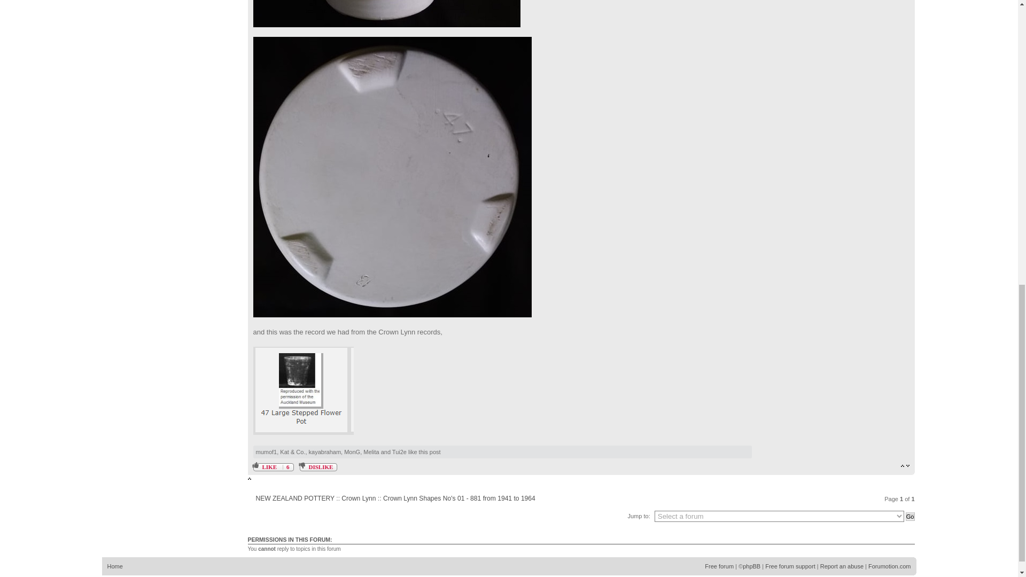 This screenshot has width=1026, height=577. What do you see at coordinates (318, 467) in the screenshot?
I see `DISLIKE` at bounding box center [318, 467].